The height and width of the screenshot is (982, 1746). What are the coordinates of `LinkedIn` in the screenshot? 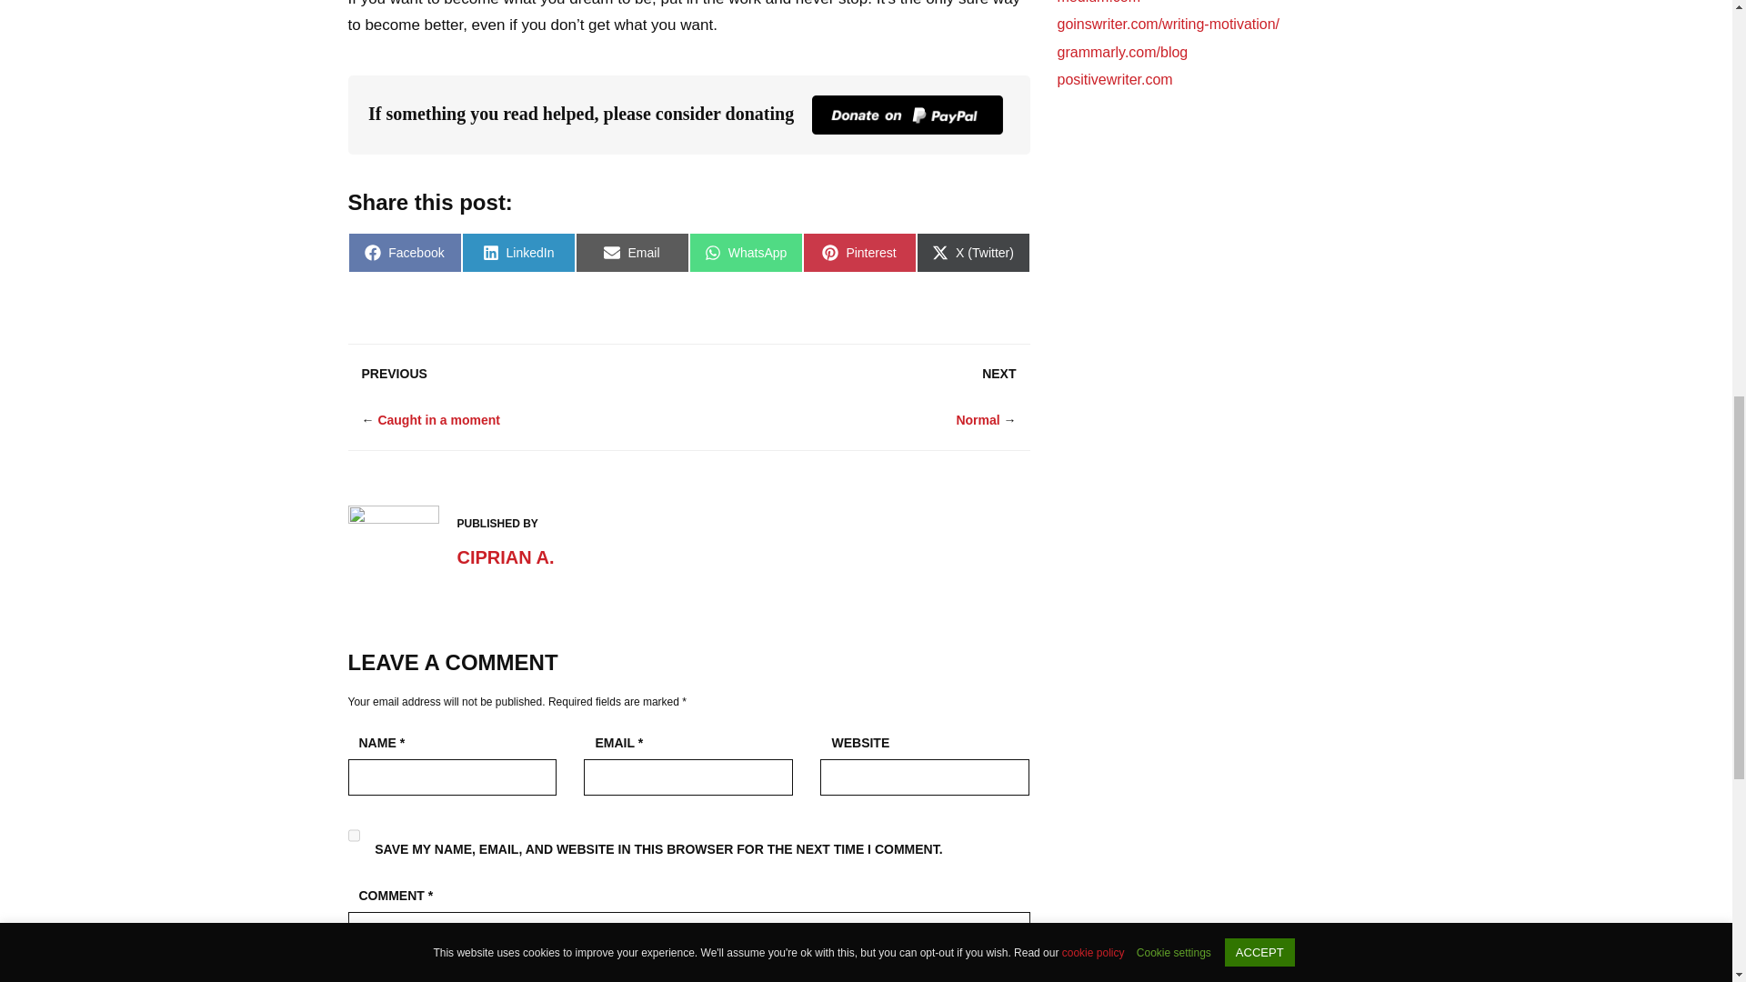 It's located at (518, 253).